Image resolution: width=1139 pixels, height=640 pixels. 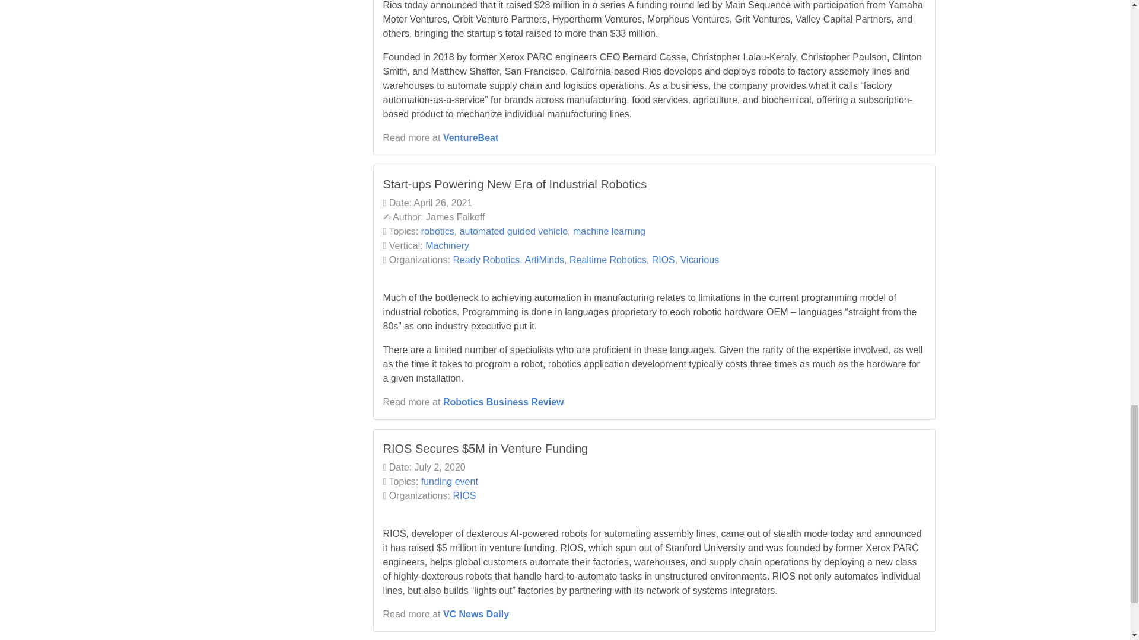 What do you see at coordinates (609, 231) in the screenshot?
I see `machine learning` at bounding box center [609, 231].